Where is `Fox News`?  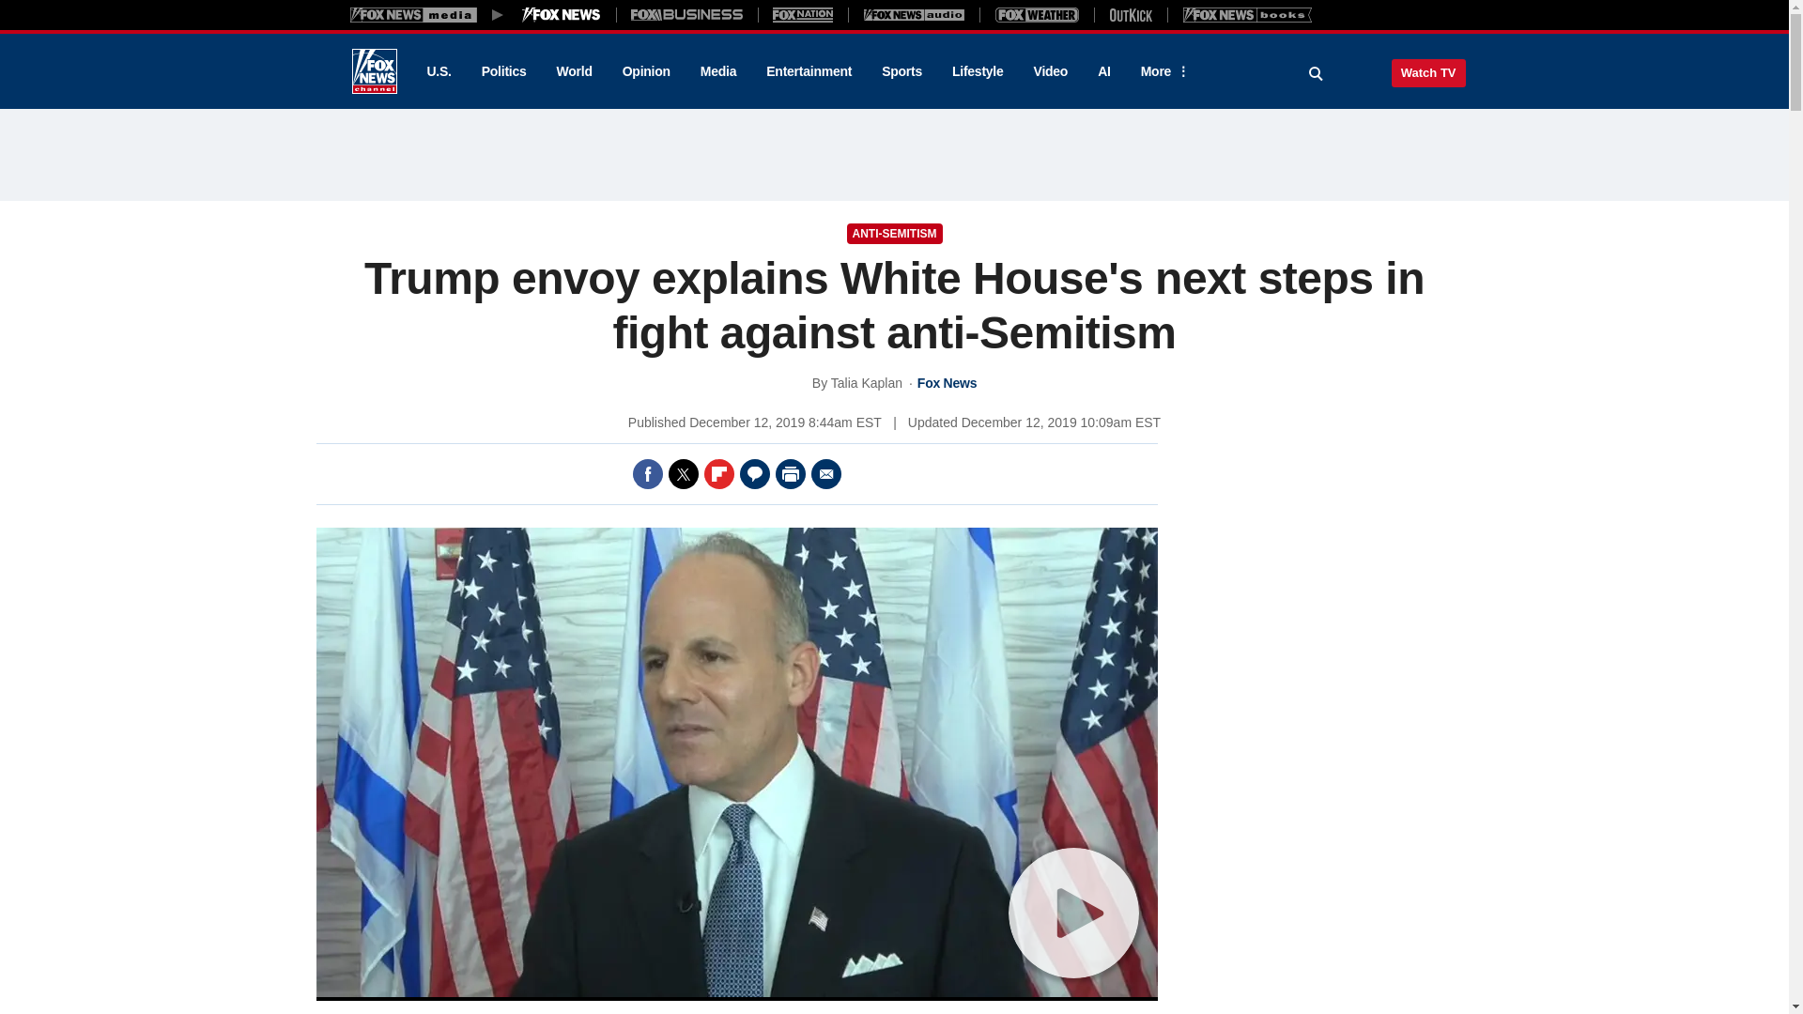 Fox News is located at coordinates (374, 71).